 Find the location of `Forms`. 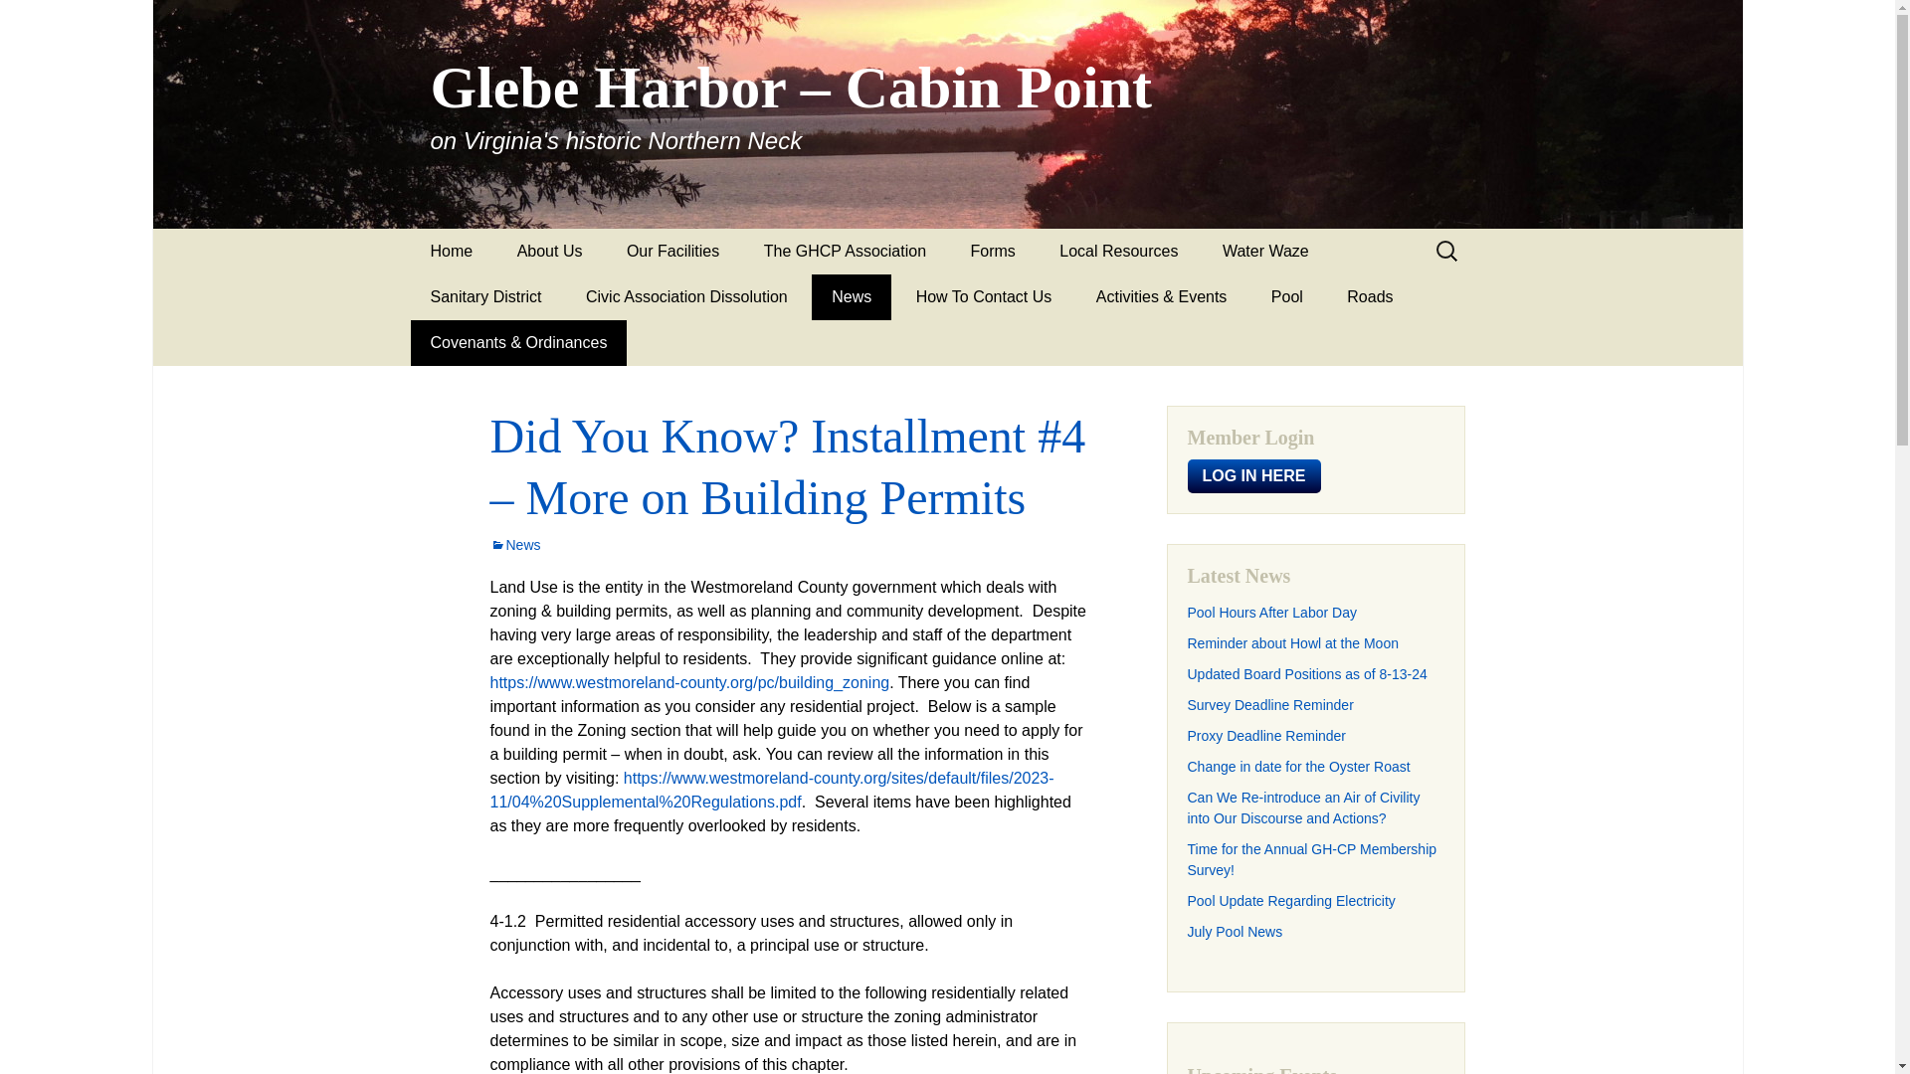

Forms is located at coordinates (993, 252).